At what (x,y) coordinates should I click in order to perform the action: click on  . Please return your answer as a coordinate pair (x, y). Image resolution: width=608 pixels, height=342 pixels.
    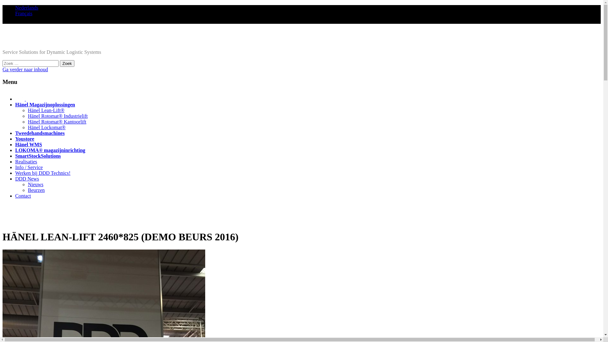
    Looking at the image, I should click on (21, 99).